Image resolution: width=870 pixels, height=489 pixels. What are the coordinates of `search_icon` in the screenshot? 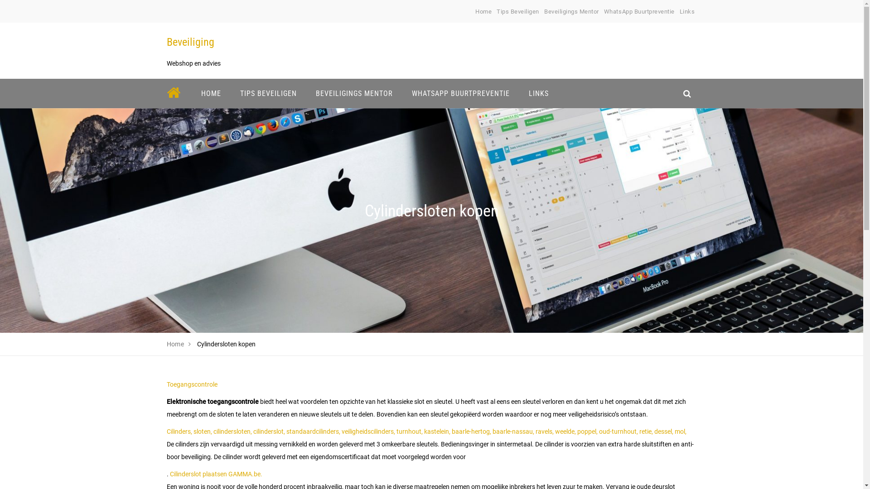 It's located at (687, 93).